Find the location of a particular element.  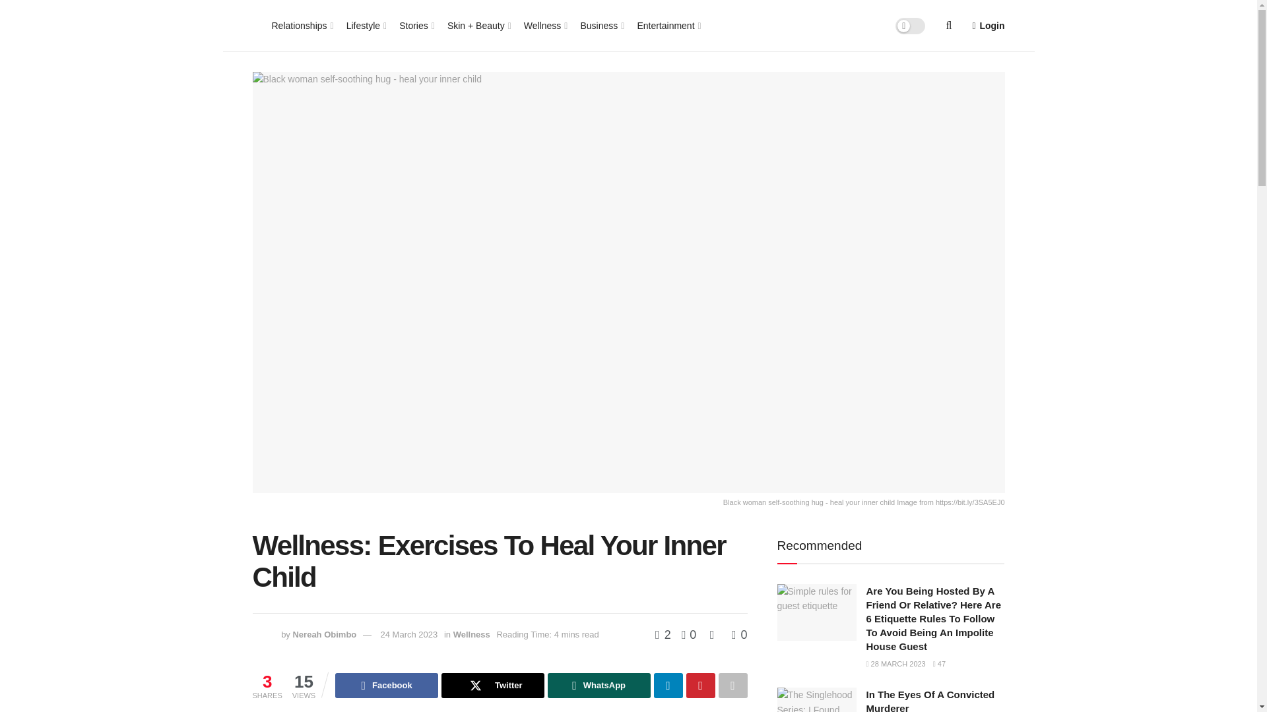

Lifestyle is located at coordinates (366, 25).